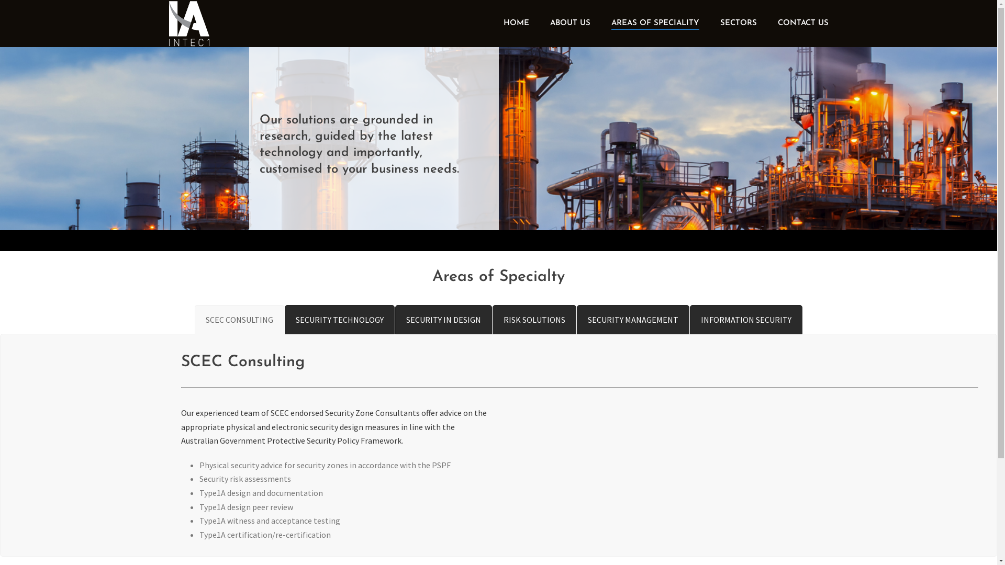  I want to click on HOME, so click(516, 24).